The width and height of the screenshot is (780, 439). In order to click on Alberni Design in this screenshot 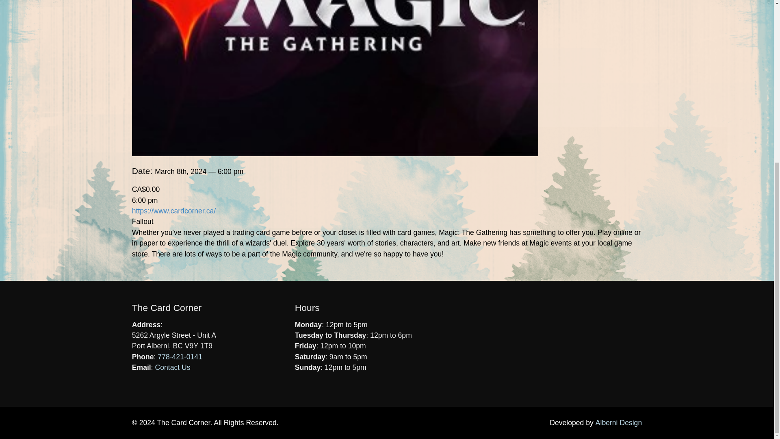, I will do `click(619, 423)`.